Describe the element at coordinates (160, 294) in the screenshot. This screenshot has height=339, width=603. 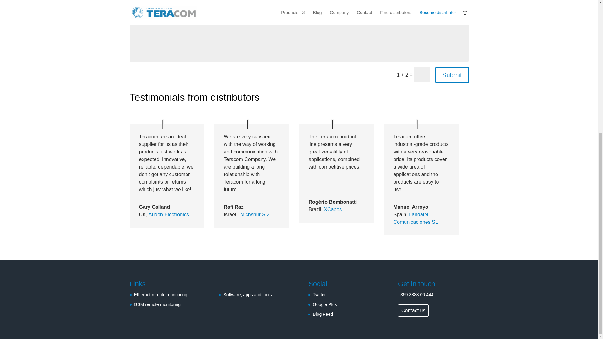
I see `Ethernet remote monitoring` at that location.